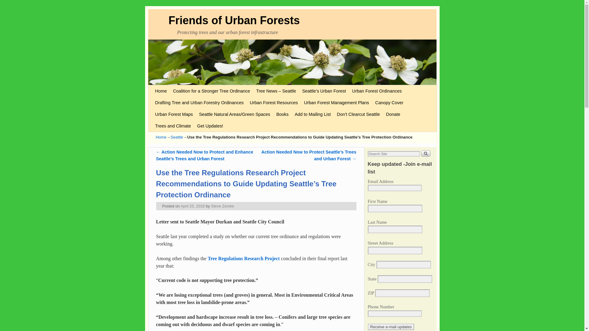 This screenshot has height=331, width=589. What do you see at coordinates (234, 20) in the screenshot?
I see `Friends of Urban Forests` at bounding box center [234, 20].